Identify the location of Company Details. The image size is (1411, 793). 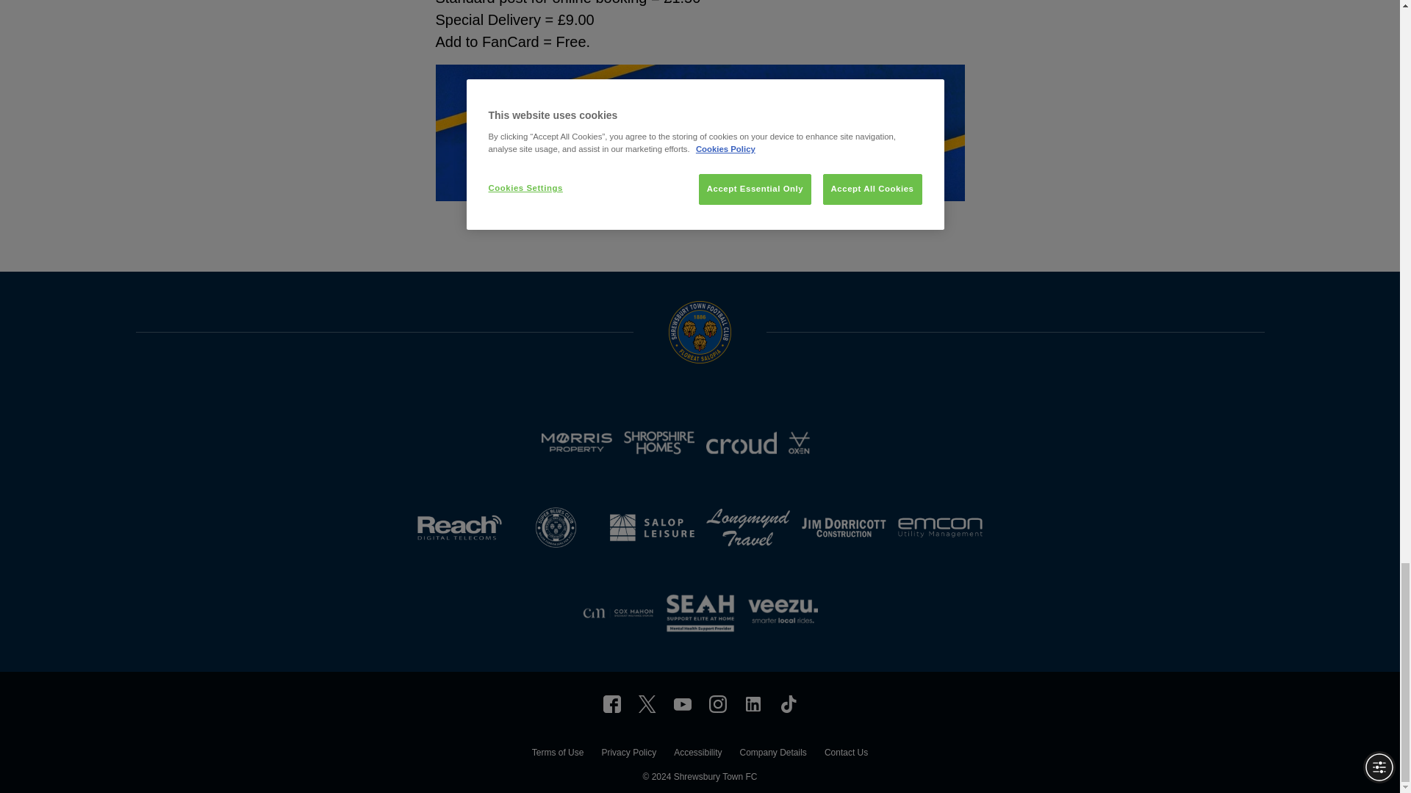
(772, 754).